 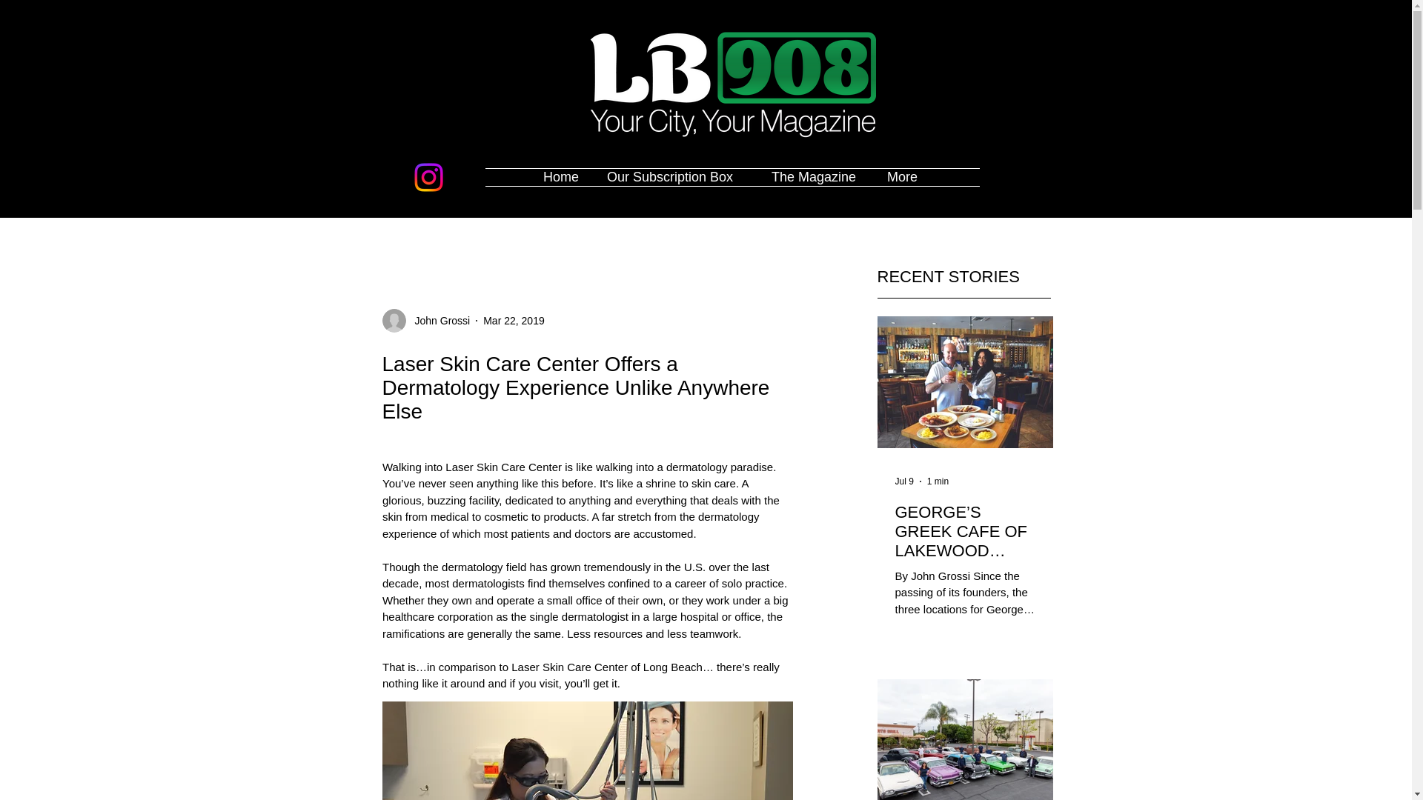 I want to click on John Grossi, so click(x=438, y=320).